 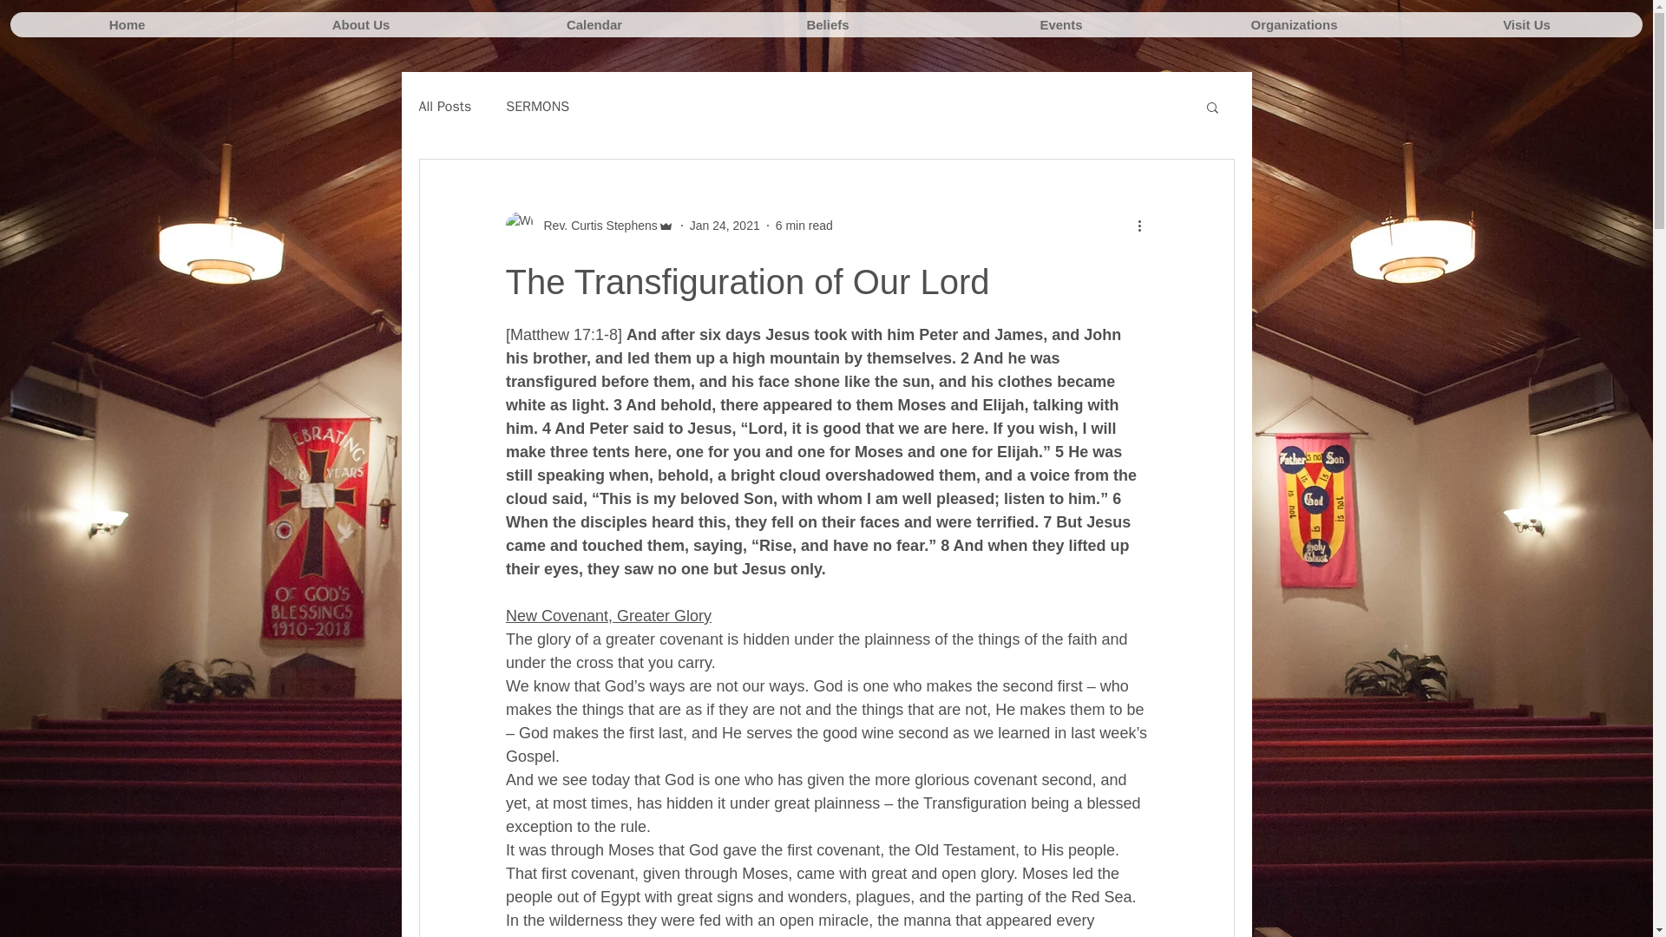 I want to click on Rev. Curtis Stephens, so click(x=594, y=226).